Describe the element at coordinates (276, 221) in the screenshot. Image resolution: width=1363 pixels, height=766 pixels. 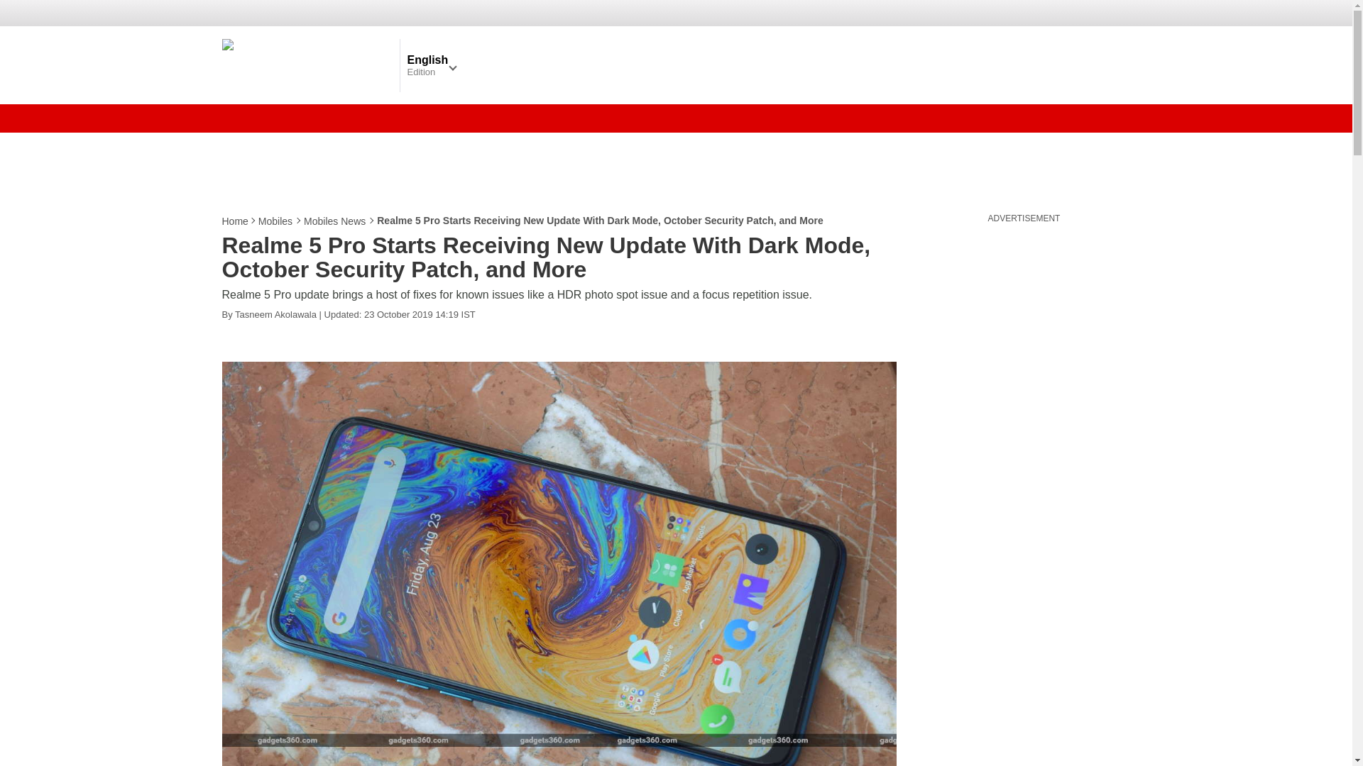
I see `Mobiles` at that location.